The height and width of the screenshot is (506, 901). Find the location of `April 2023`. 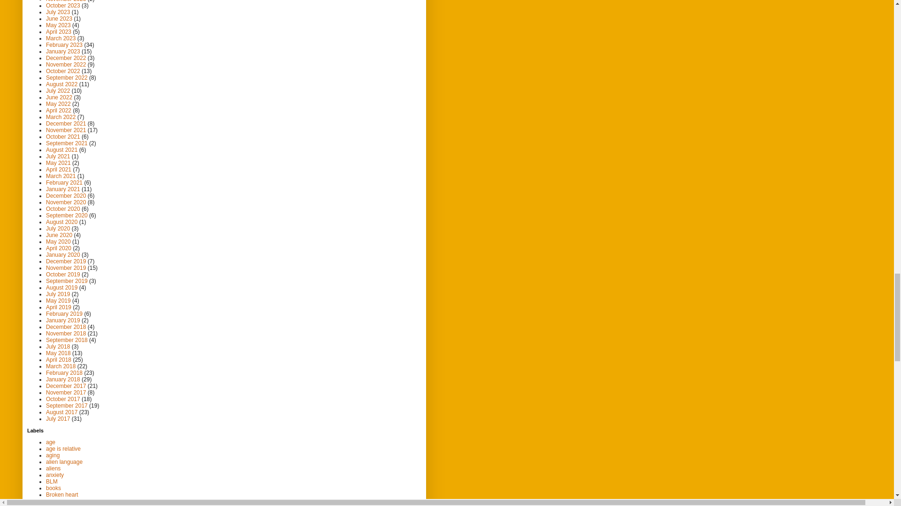

April 2023 is located at coordinates (58, 31).